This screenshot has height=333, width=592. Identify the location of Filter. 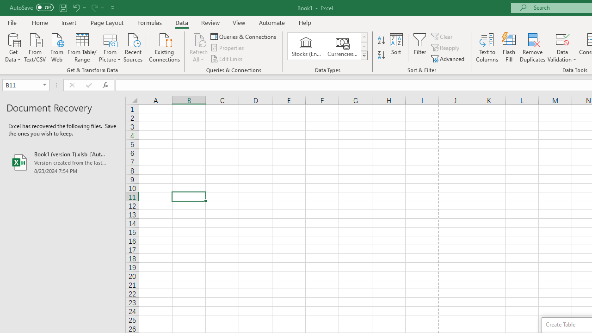
(420, 47).